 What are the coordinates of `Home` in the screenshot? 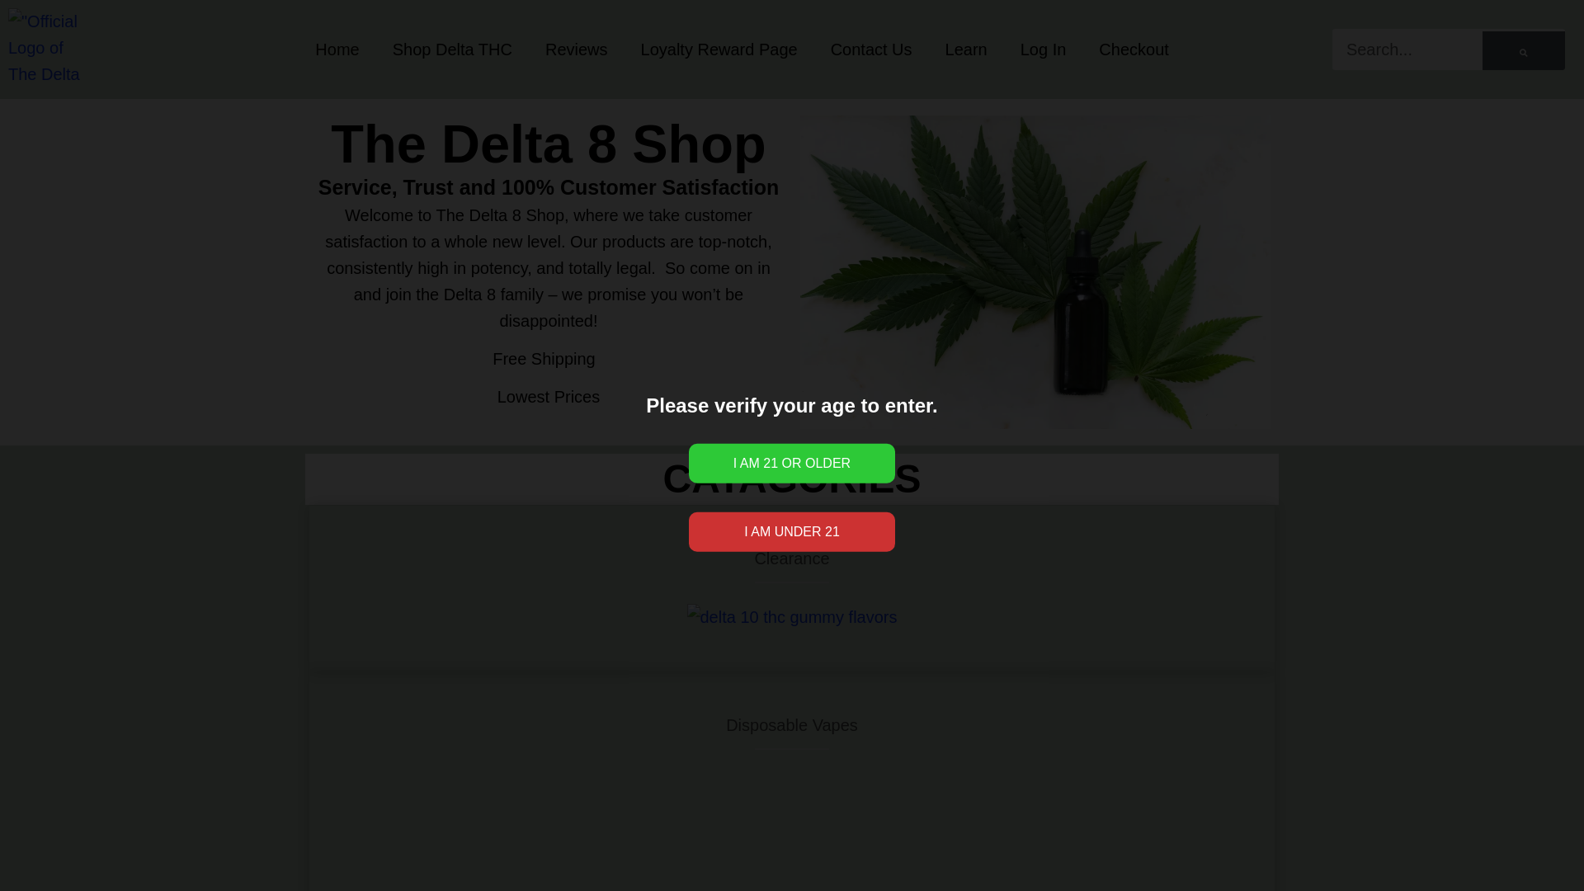 It's located at (337, 49).